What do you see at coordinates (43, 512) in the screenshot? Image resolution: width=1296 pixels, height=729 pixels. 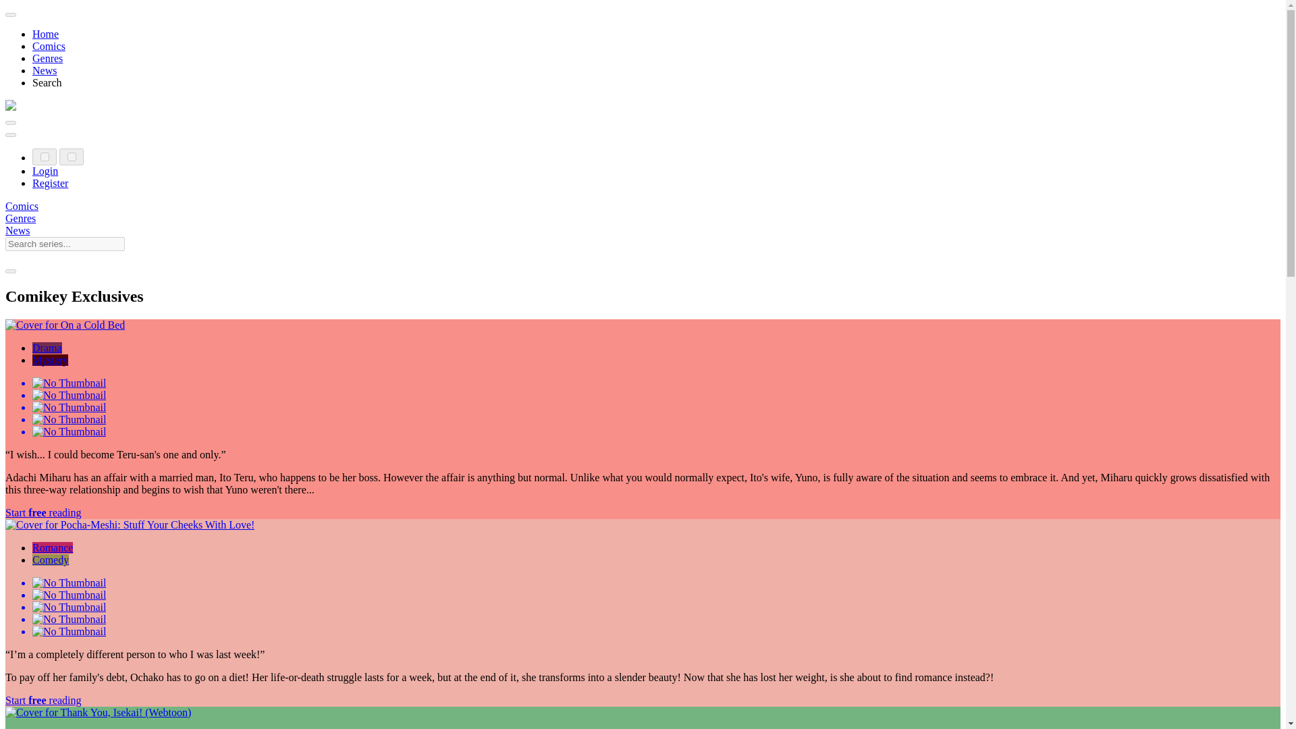 I see `Read the first chapter for free!` at bounding box center [43, 512].